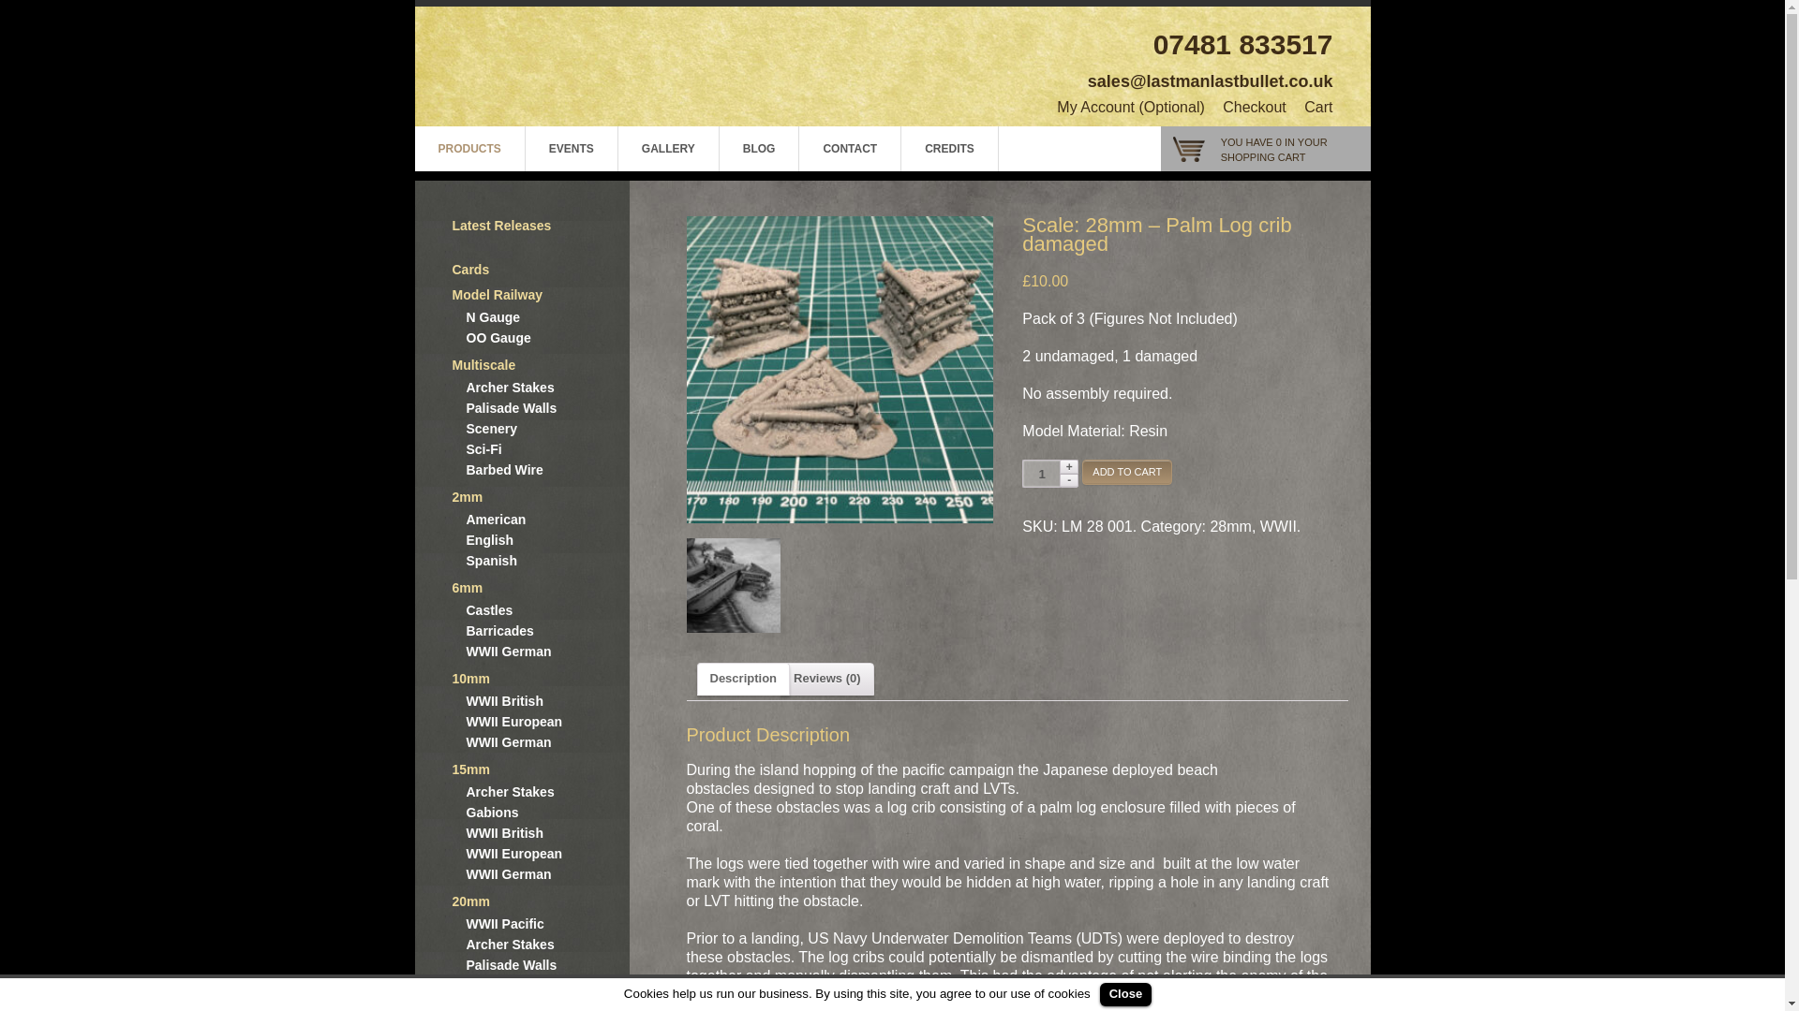 The height and width of the screenshot is (1011, 1799). I want to click on 1, so click(1041, 474).